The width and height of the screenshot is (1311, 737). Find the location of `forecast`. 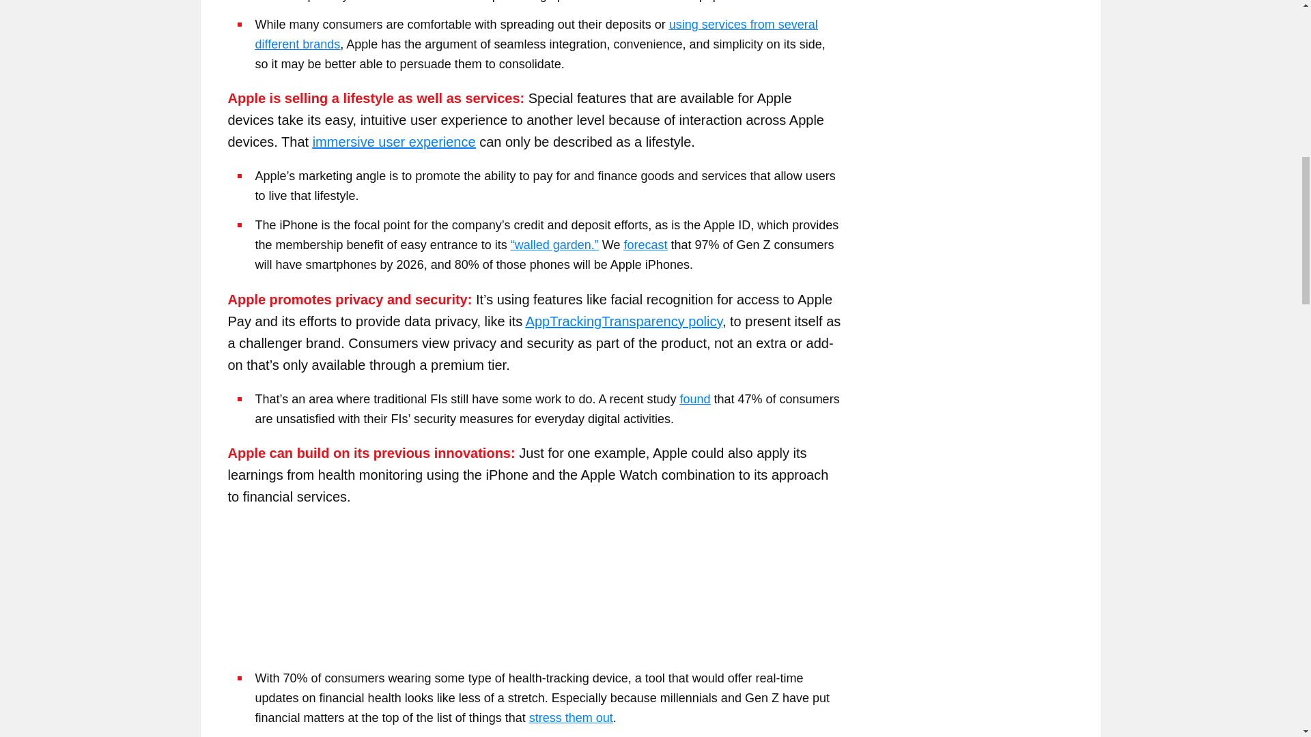

forecast is located at coordinates (645, 244).